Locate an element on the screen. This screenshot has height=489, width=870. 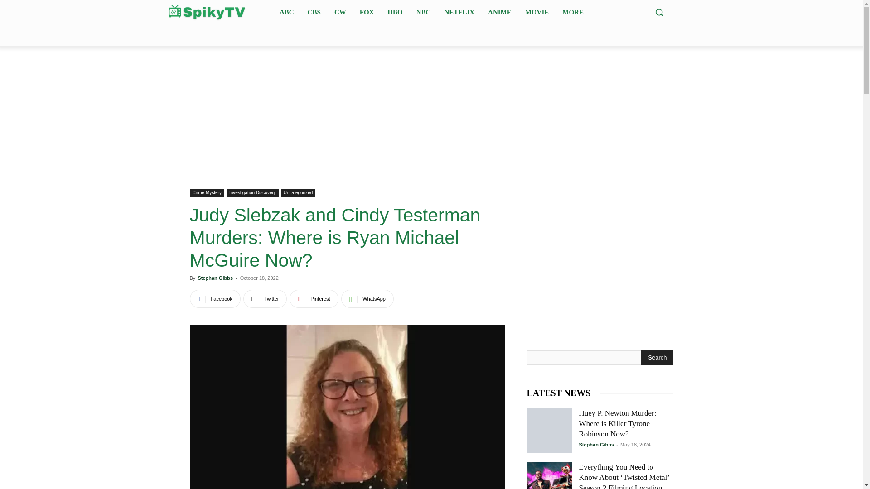
MOVIE is located at coordinates (536, 12).